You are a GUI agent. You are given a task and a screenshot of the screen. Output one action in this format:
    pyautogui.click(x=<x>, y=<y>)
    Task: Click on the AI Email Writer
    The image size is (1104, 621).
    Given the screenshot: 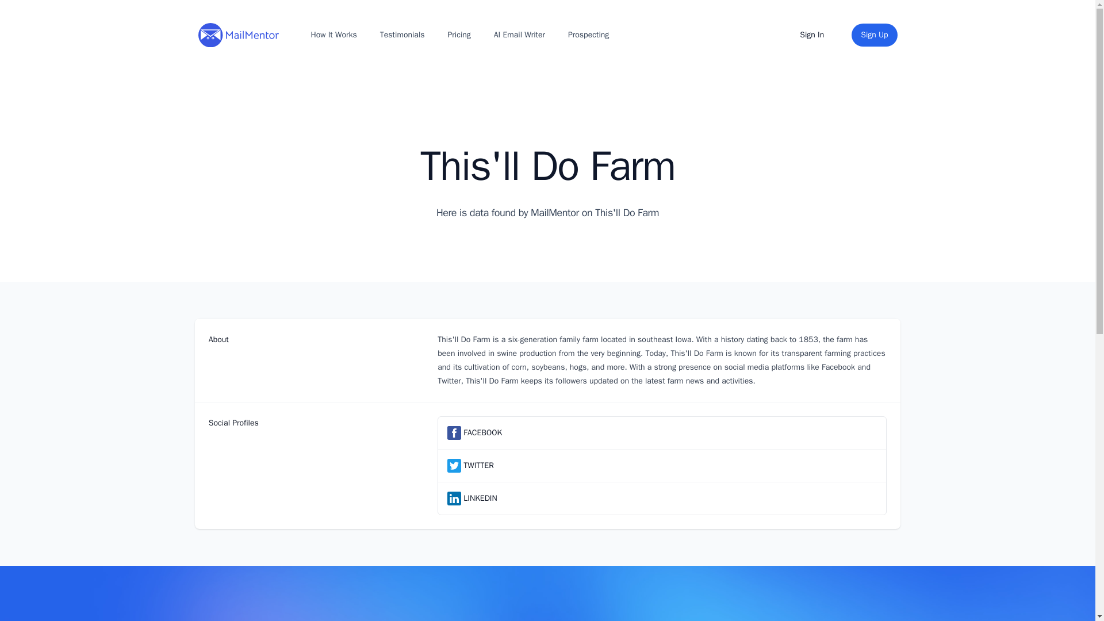 What is the action you would take?
    pyautogui.click(x=519, y=34)
    